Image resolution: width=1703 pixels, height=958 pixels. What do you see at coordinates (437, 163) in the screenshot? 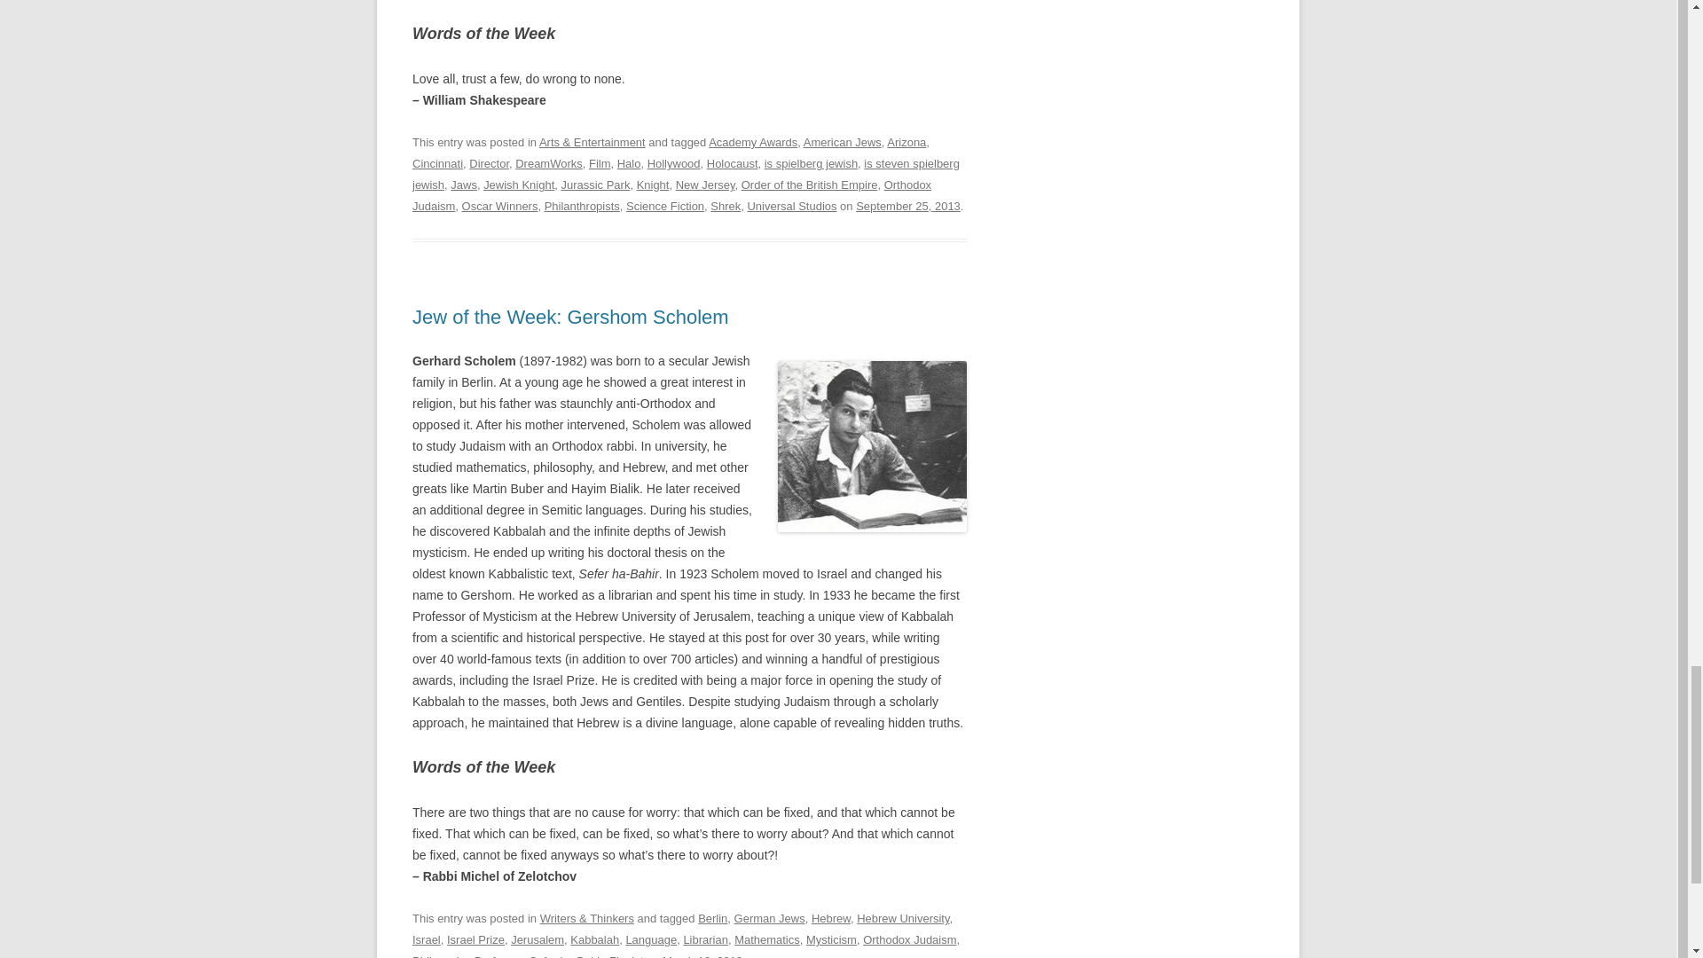
I see `Cincinnati` at bounding box center [437, 163].